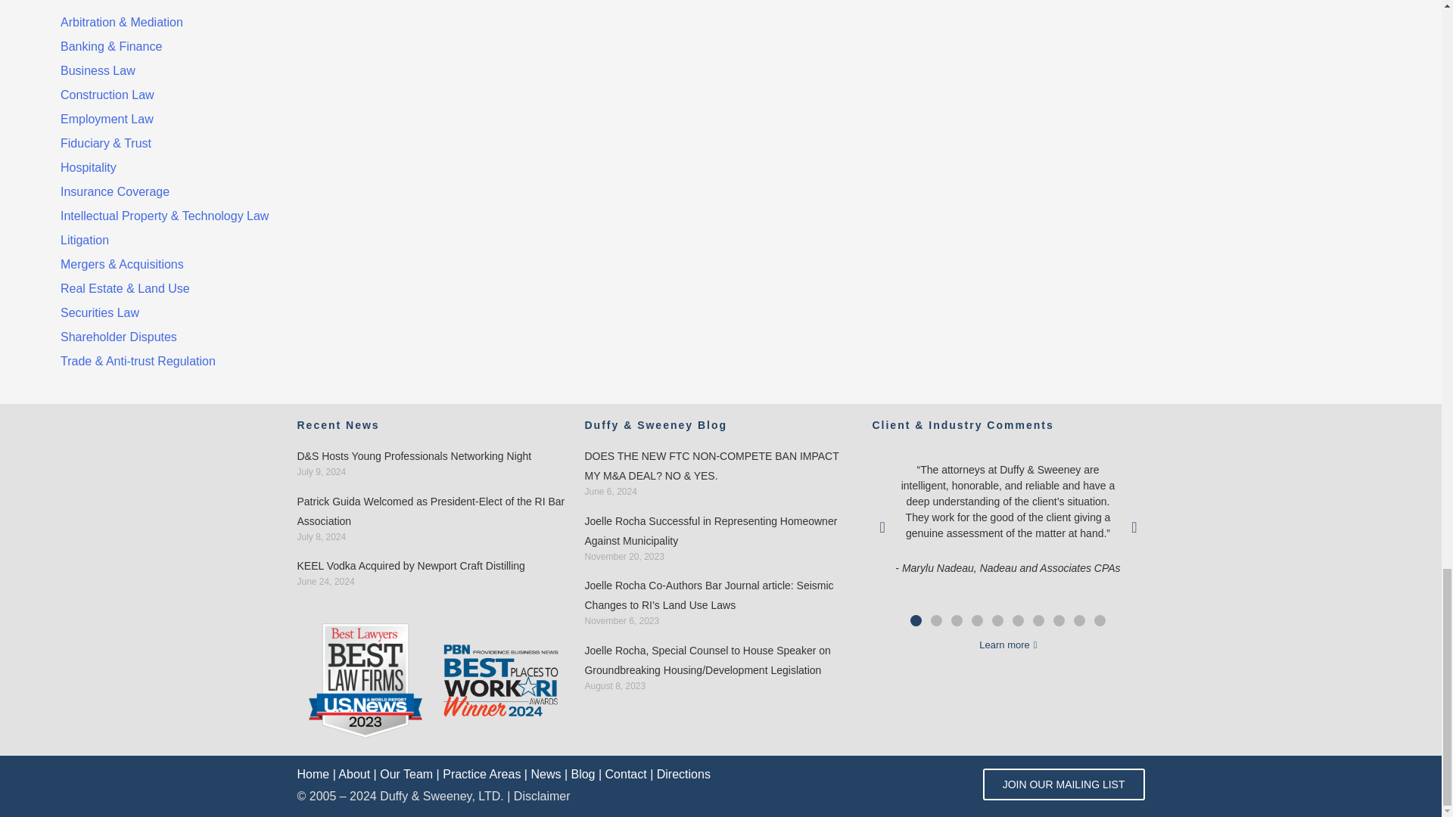 This screenshot has height=817, width=1453. Describe the element at coordinates (542, 796) in the screenshot. I see `Disclaimer` at that location.